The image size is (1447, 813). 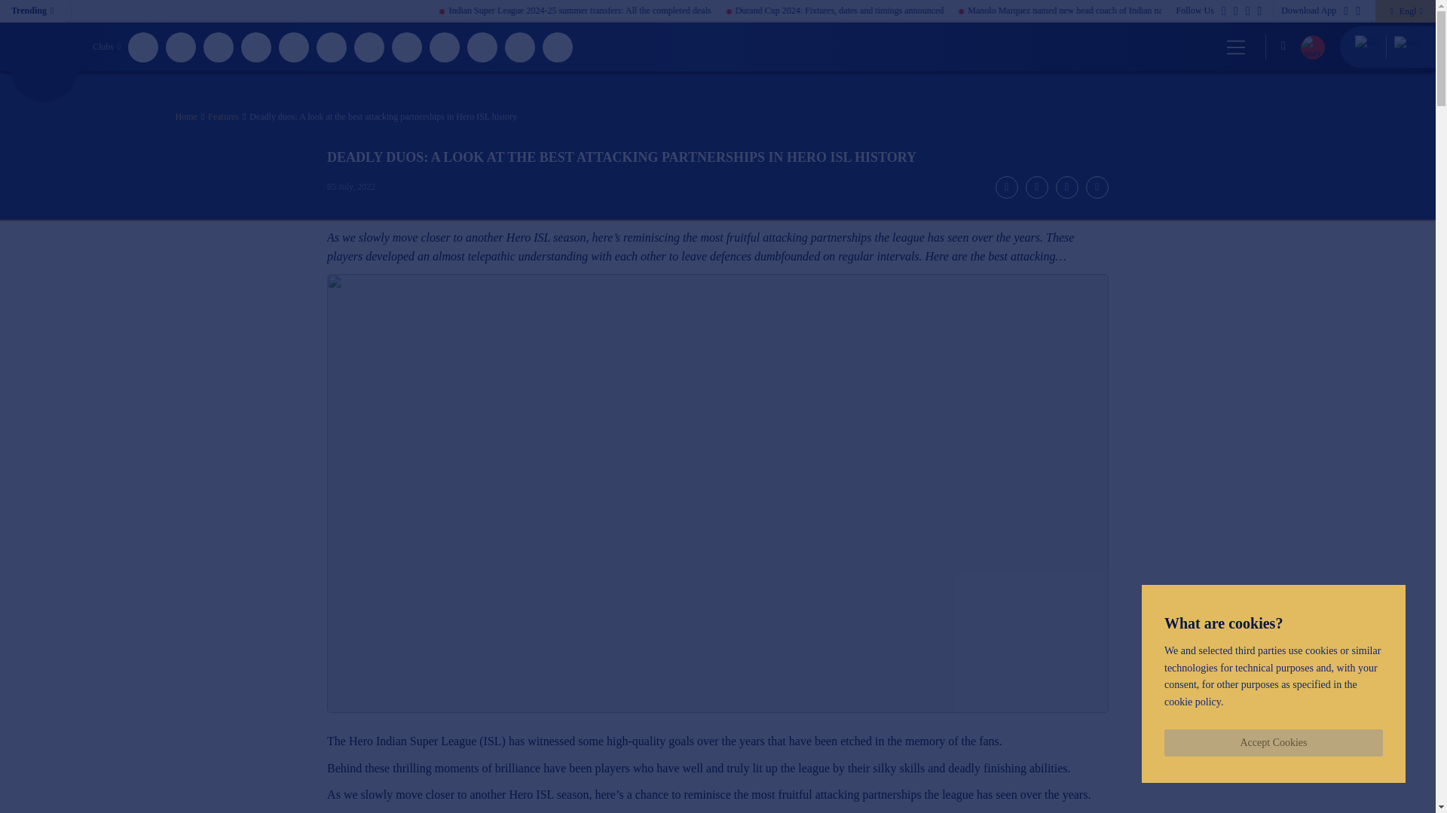 What do you see at coordinates (332, 47) in the screenshot?
I see `Jamshedpur FC` at bounding box center [332, 47].